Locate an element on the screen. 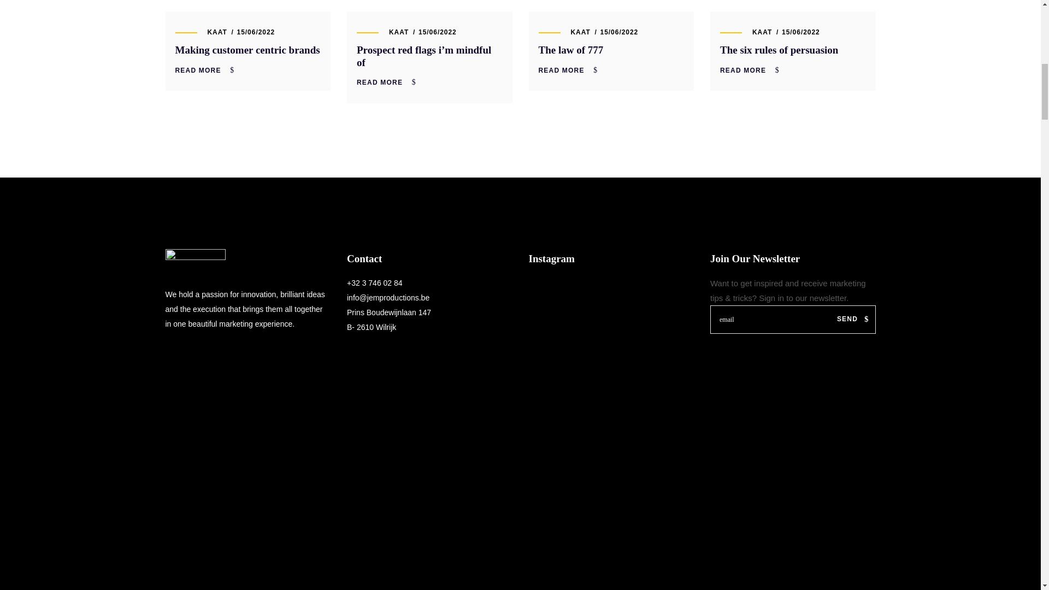  Making customer centric brands is located at coordinates (247, 50).